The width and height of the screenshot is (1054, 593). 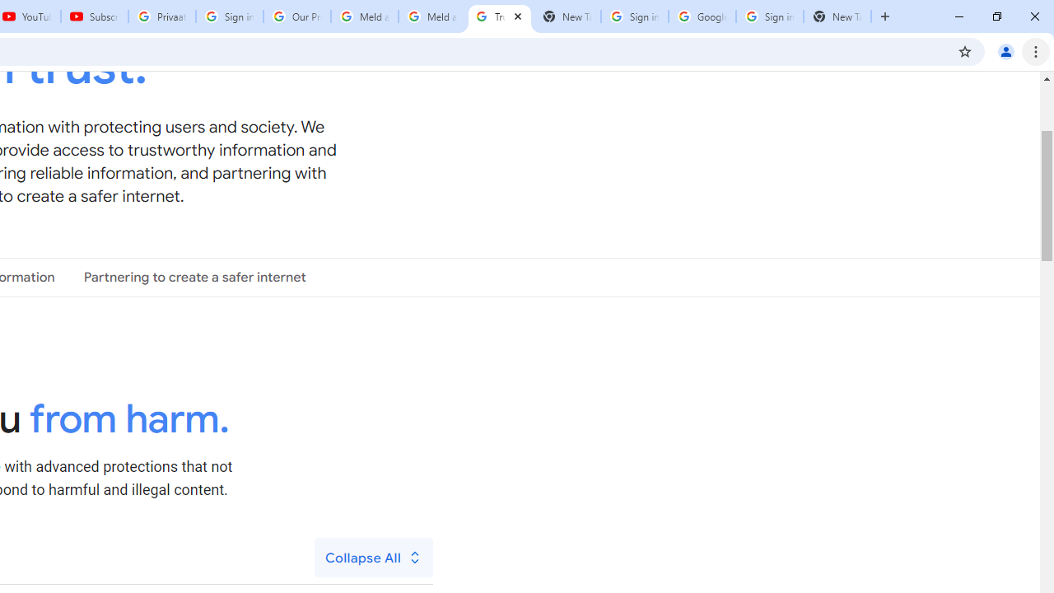 I want to click on Google Cybersecurity Innovations - Google Safety Center, so click(x=702, y=16).